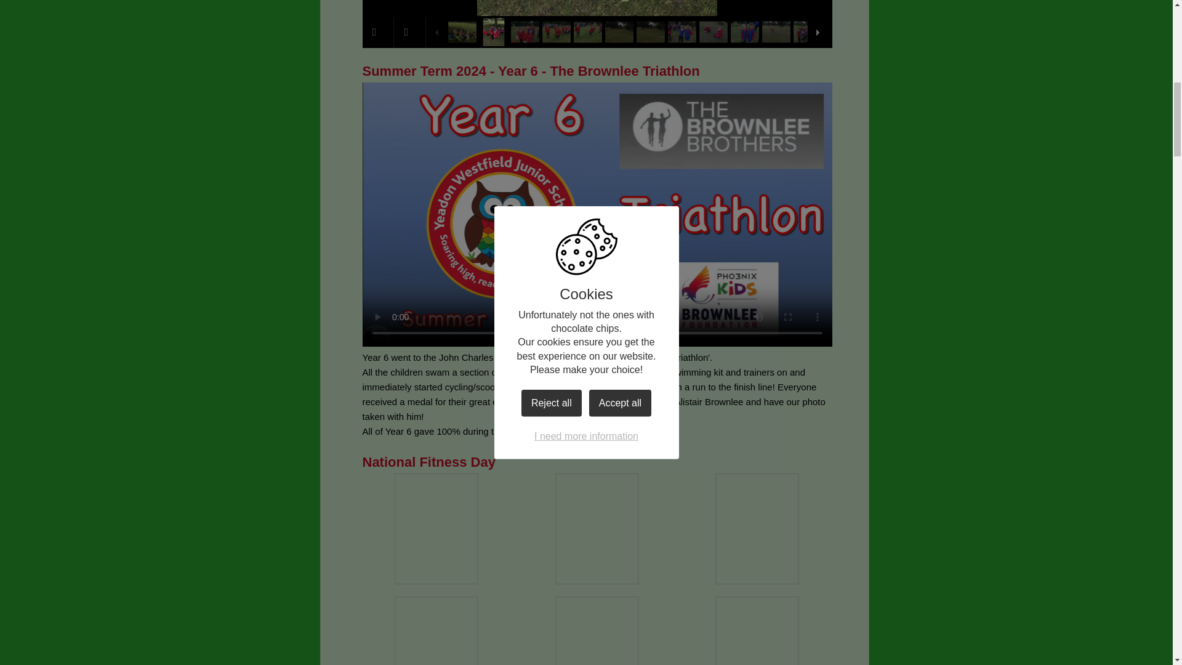 This screenshot has width=1182, height=665. Describe the element at coordinates (757, 528) in the screenshot. I see `View large version of image` at that location.